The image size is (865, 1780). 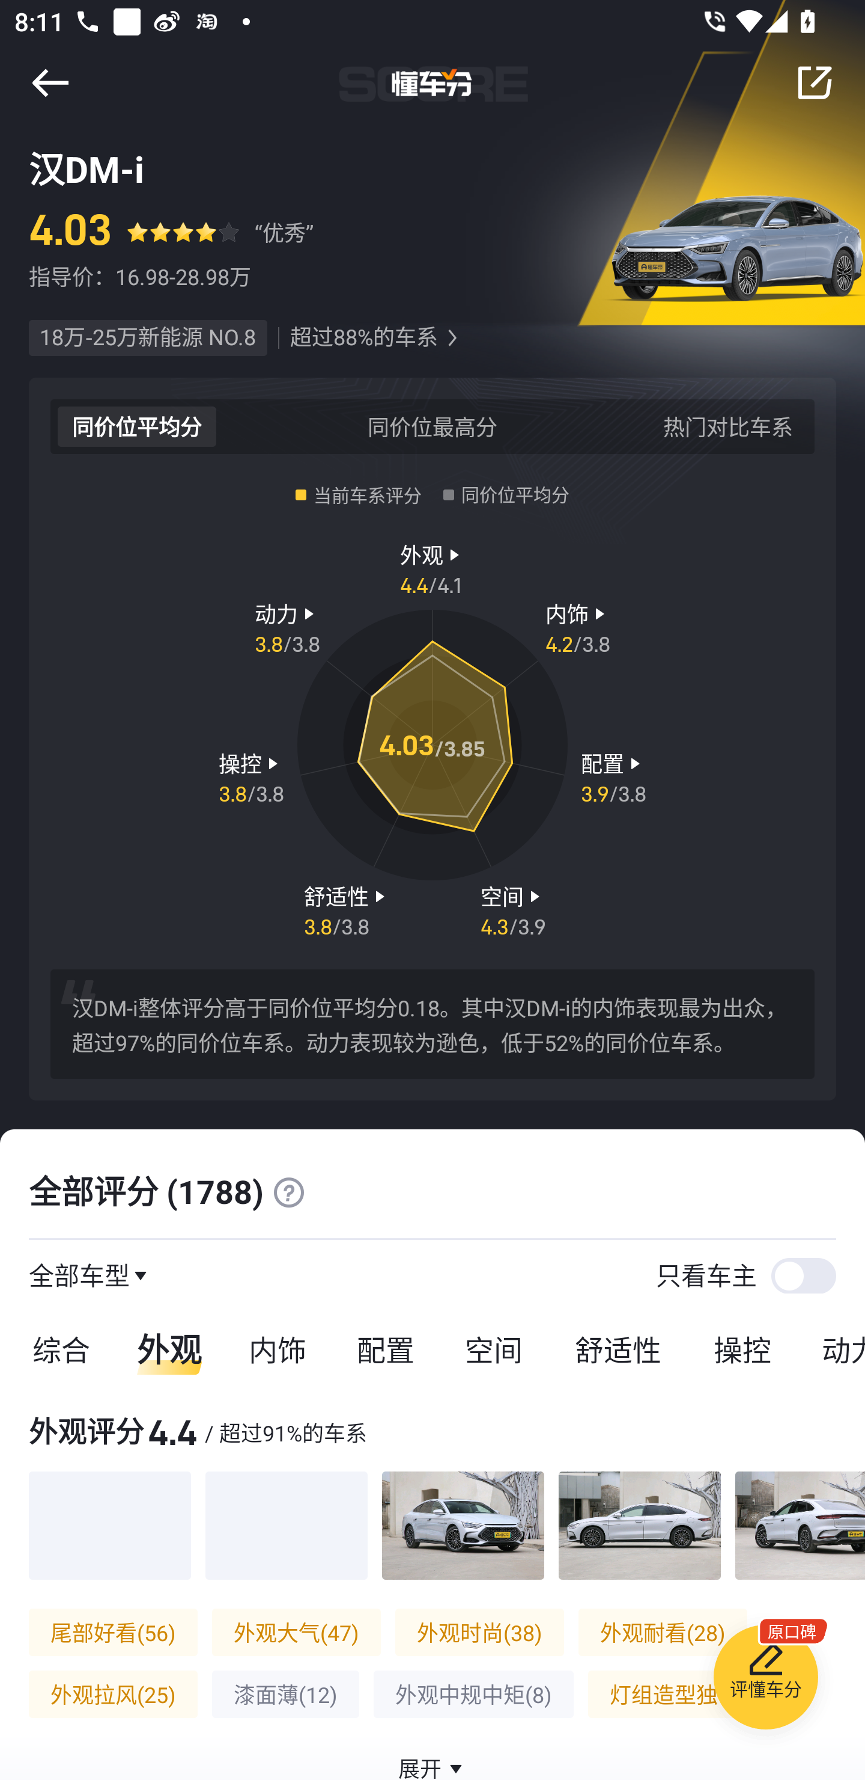 I want to click on 舒适性, so click(x=618, y=1349).